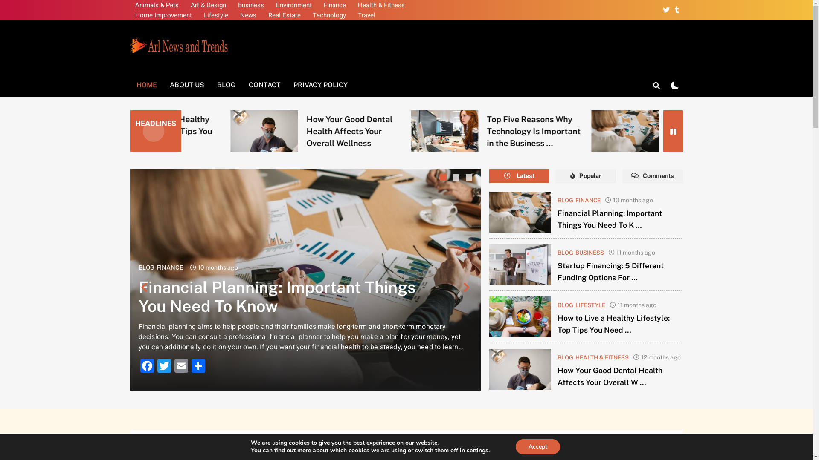  I want to click on BLOG, so click(226, 85).